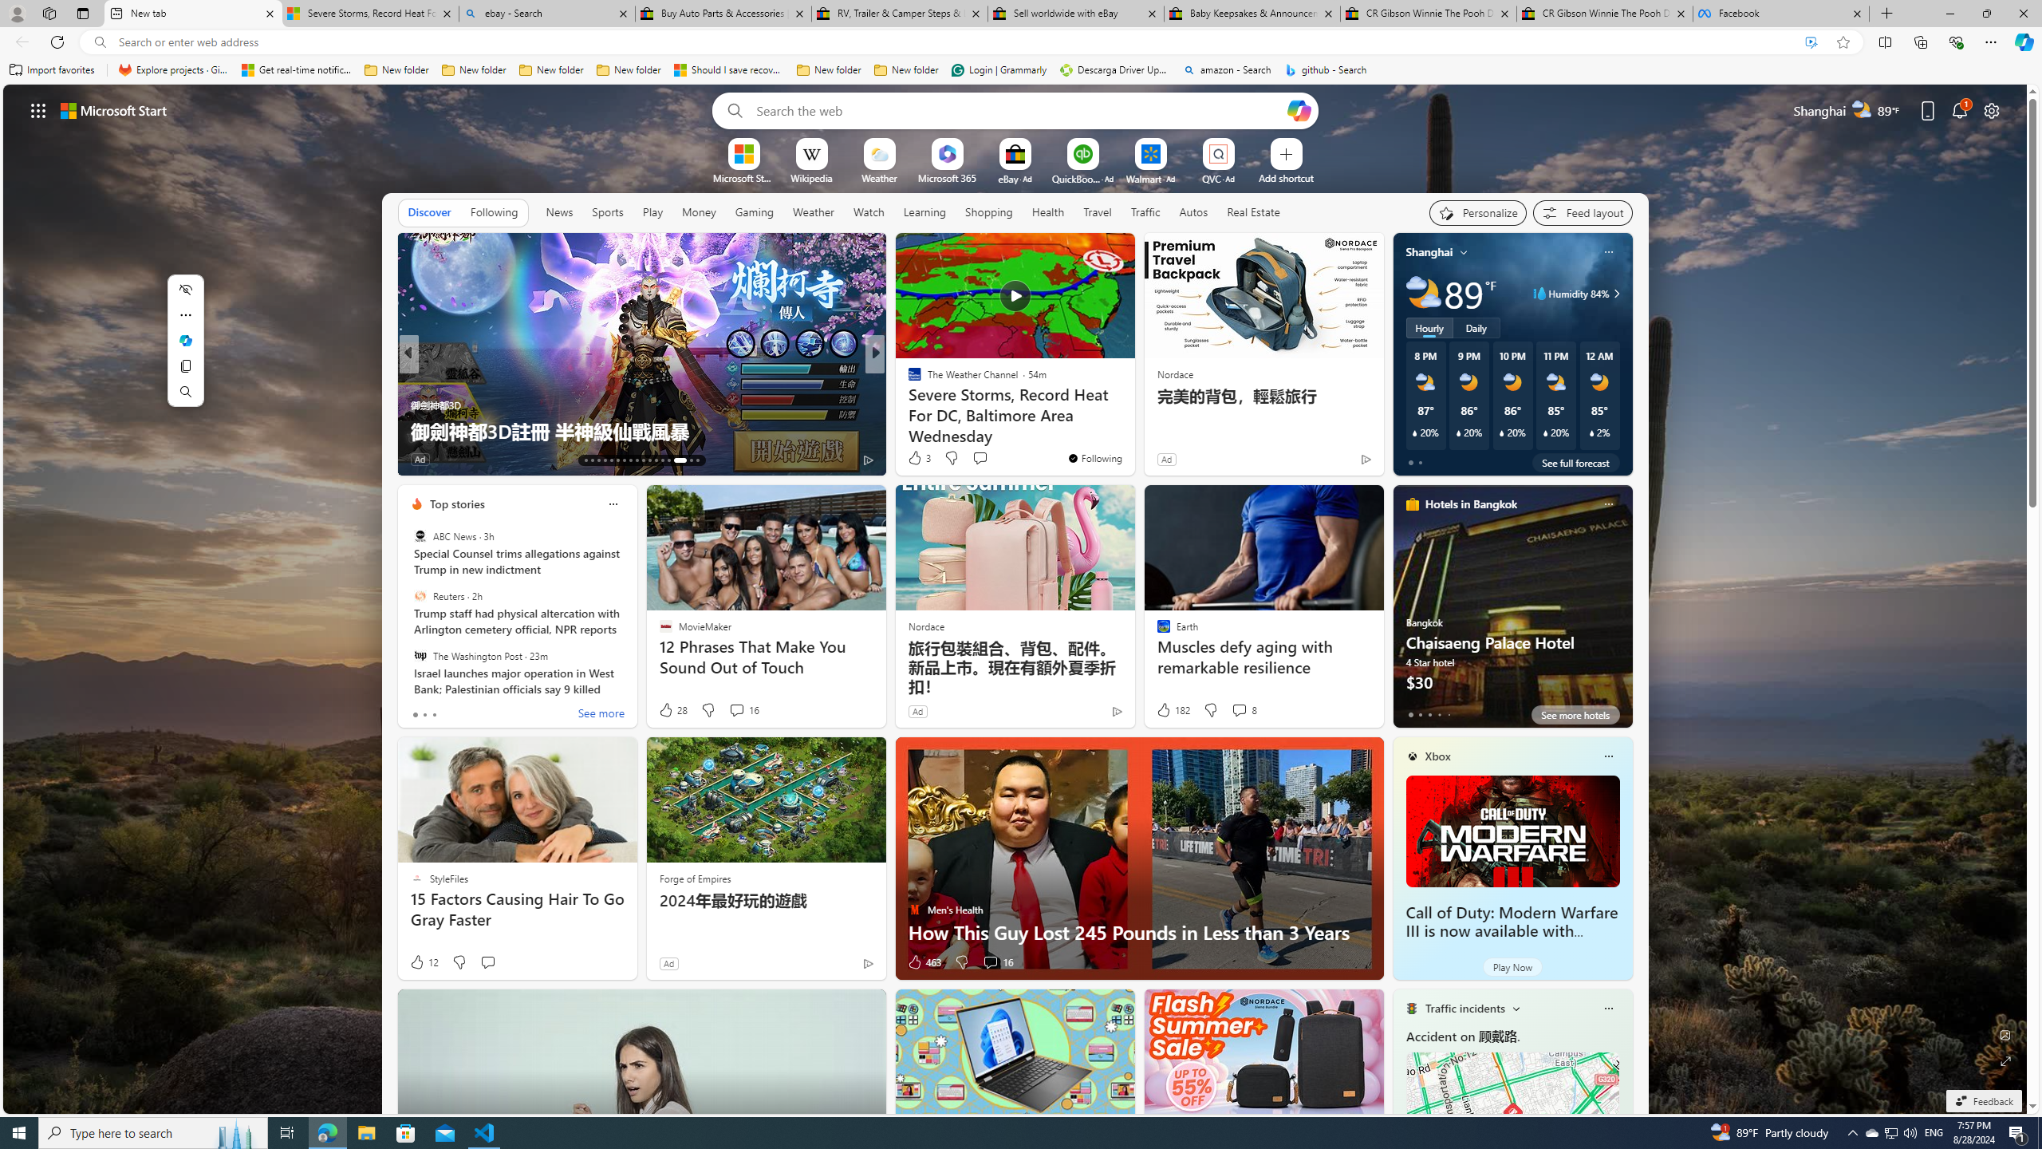  I want to click on Real Estate, so click(1253, 212).